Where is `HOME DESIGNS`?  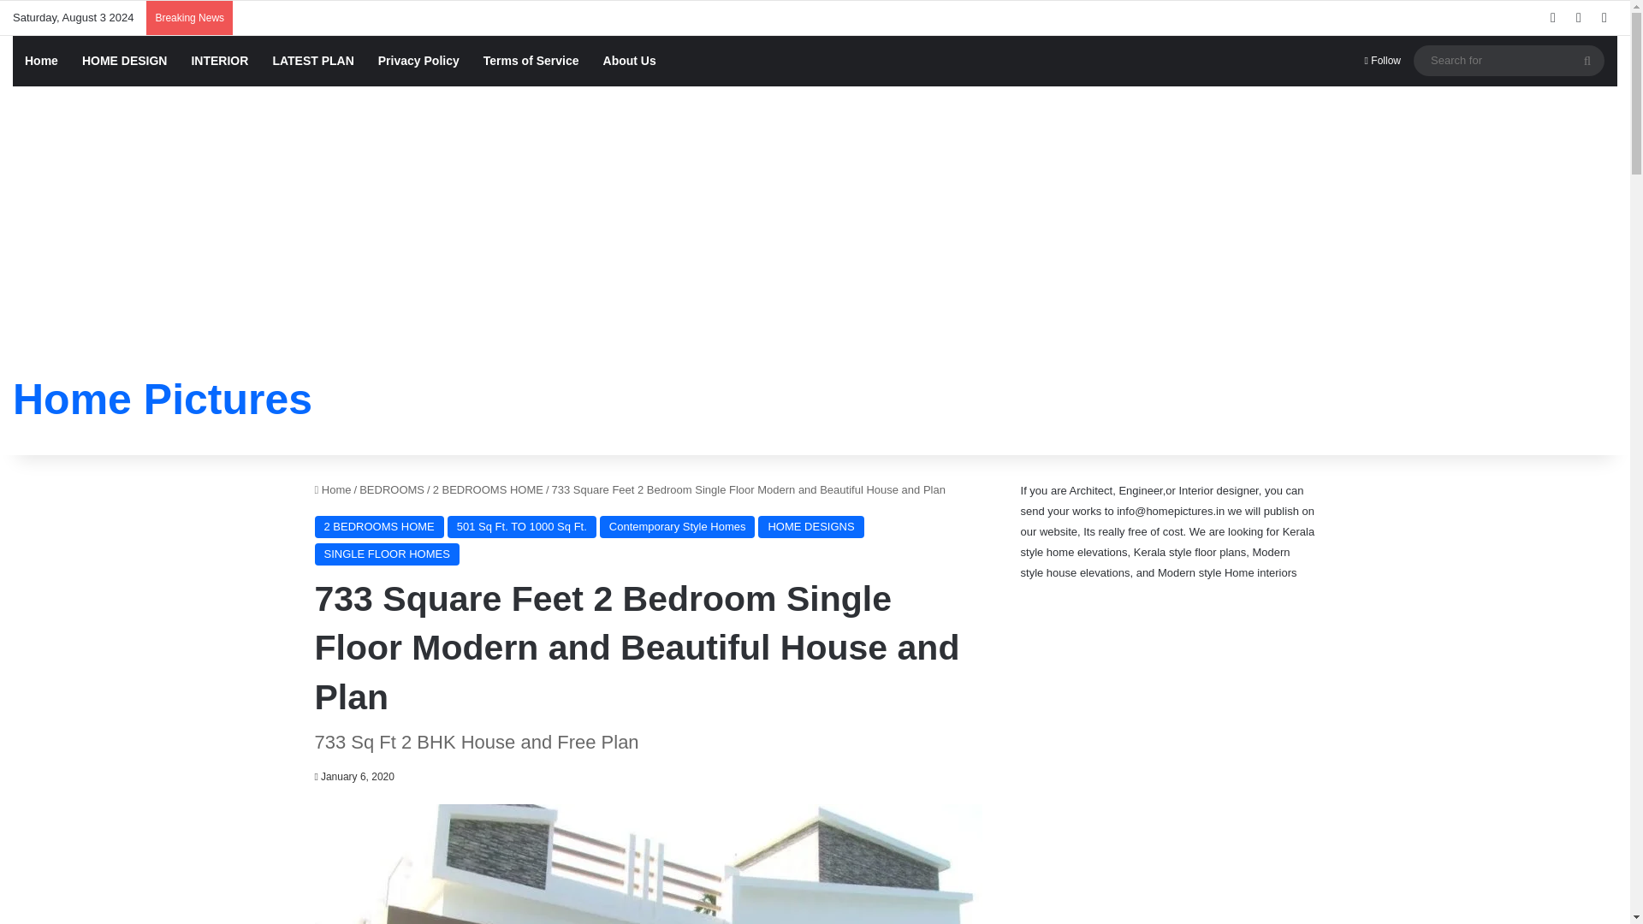
HOME DESIGNS is located at coordinates (810, 526).